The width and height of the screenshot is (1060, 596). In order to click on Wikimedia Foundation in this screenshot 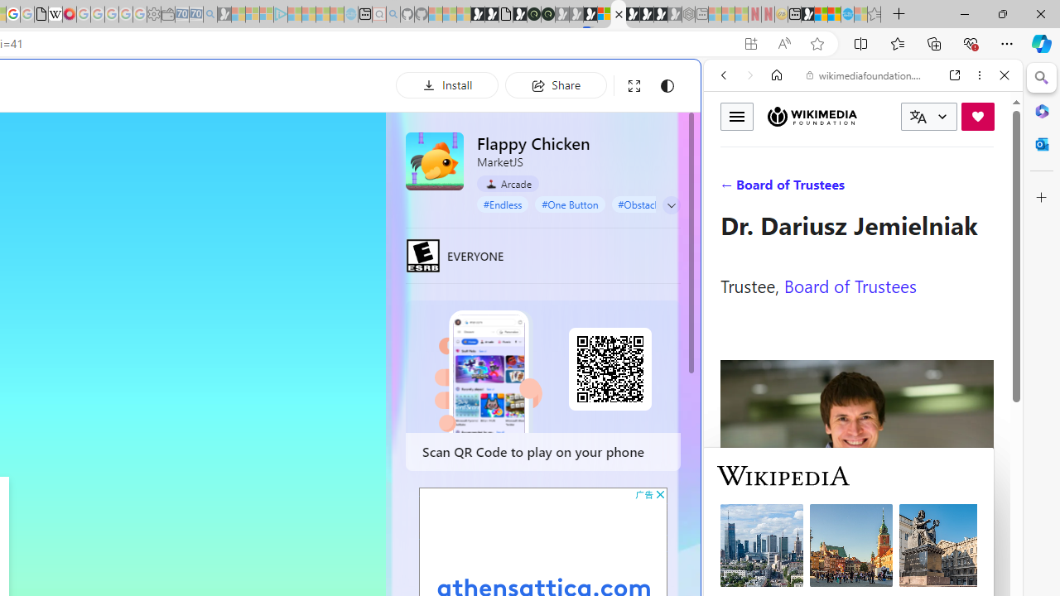, I will do `click(812, 117)`.